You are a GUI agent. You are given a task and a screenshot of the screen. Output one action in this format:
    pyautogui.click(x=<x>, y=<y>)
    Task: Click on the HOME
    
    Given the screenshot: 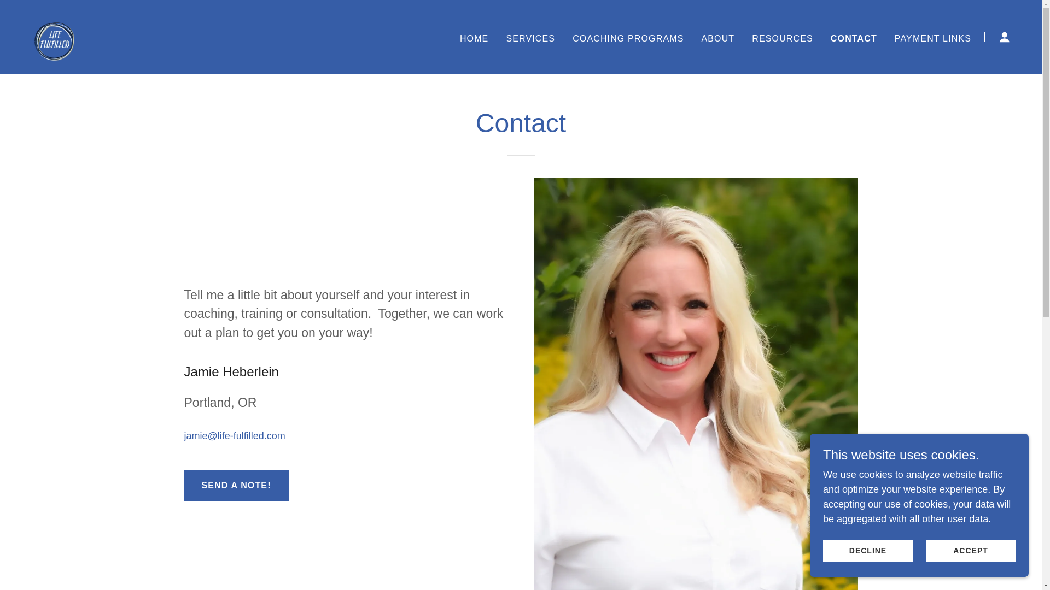 What is the action you would take?
    pyautogui.click(x=475, y=38)
    